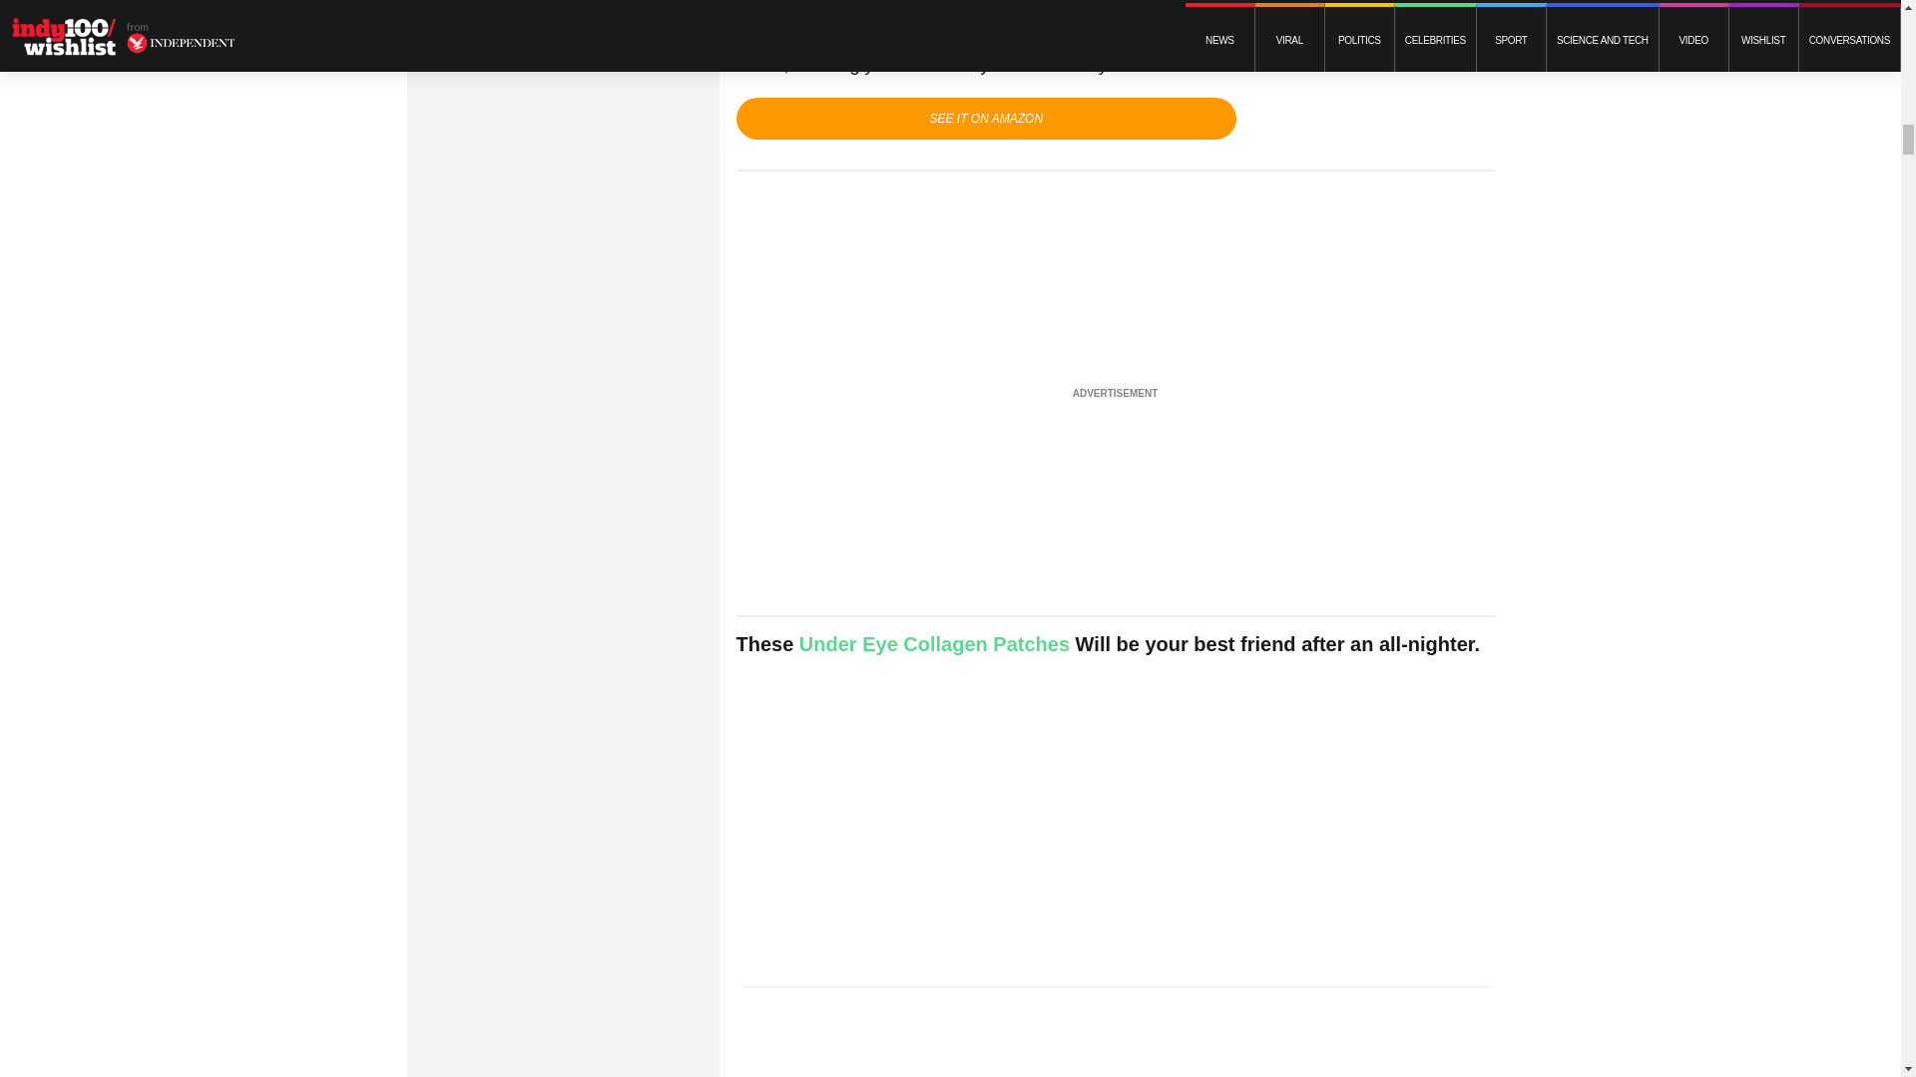 Image resolution: width=1916 pixels, height=1077 pixels. Describe the element at coordinates (986, 119) in the screenshot. I see `Buy Now` at that location.